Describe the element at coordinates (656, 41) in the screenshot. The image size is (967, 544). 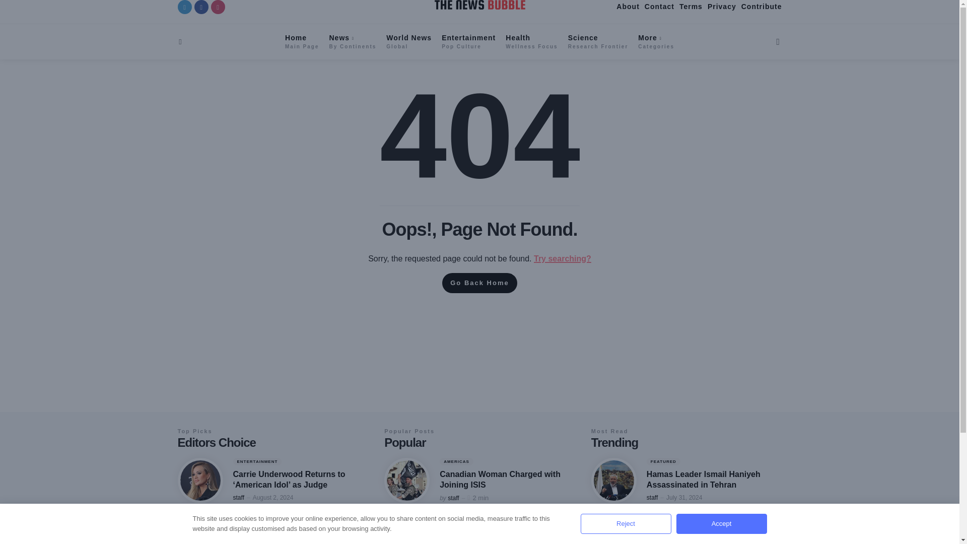
I see `Contribute` at that location.